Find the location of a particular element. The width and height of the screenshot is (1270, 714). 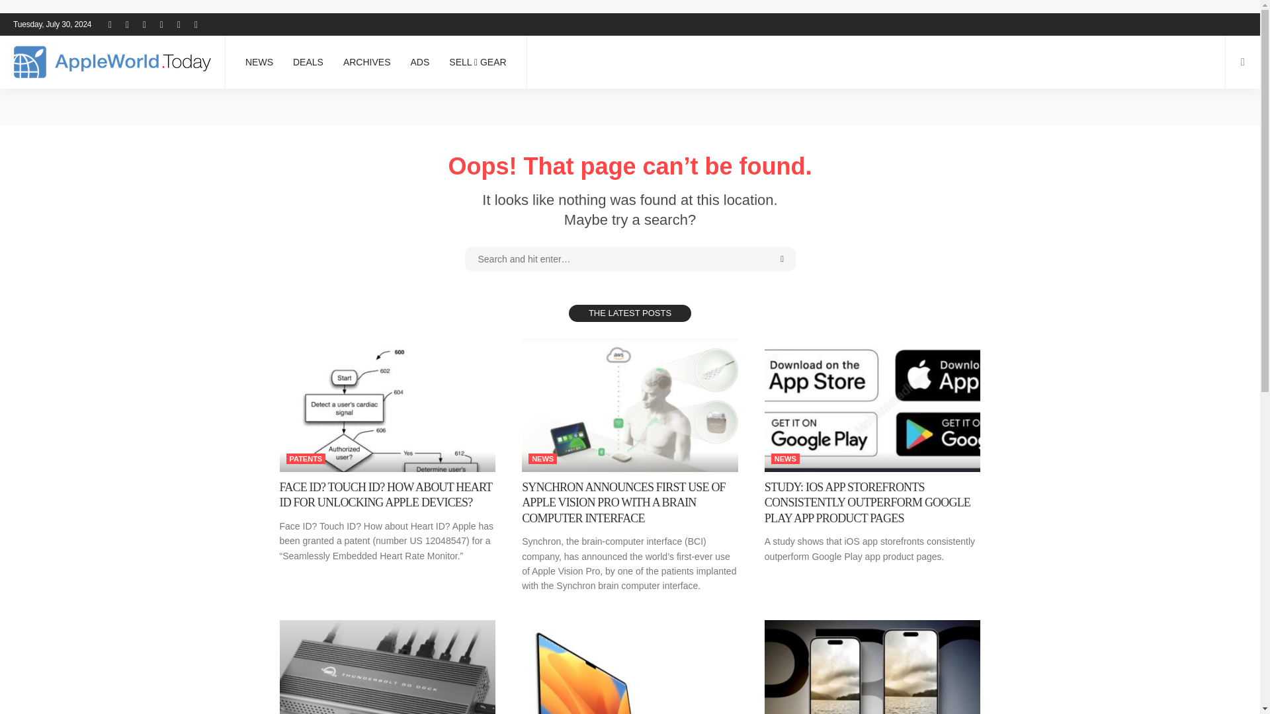

Patents is located at coordinates (306, 459).